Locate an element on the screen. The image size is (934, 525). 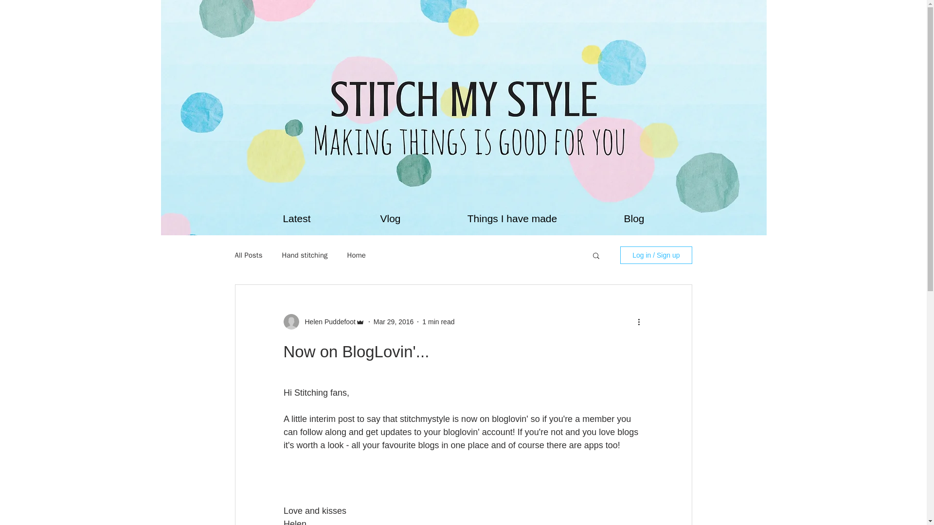
Hand stitching is located at coordinates (305, 255).